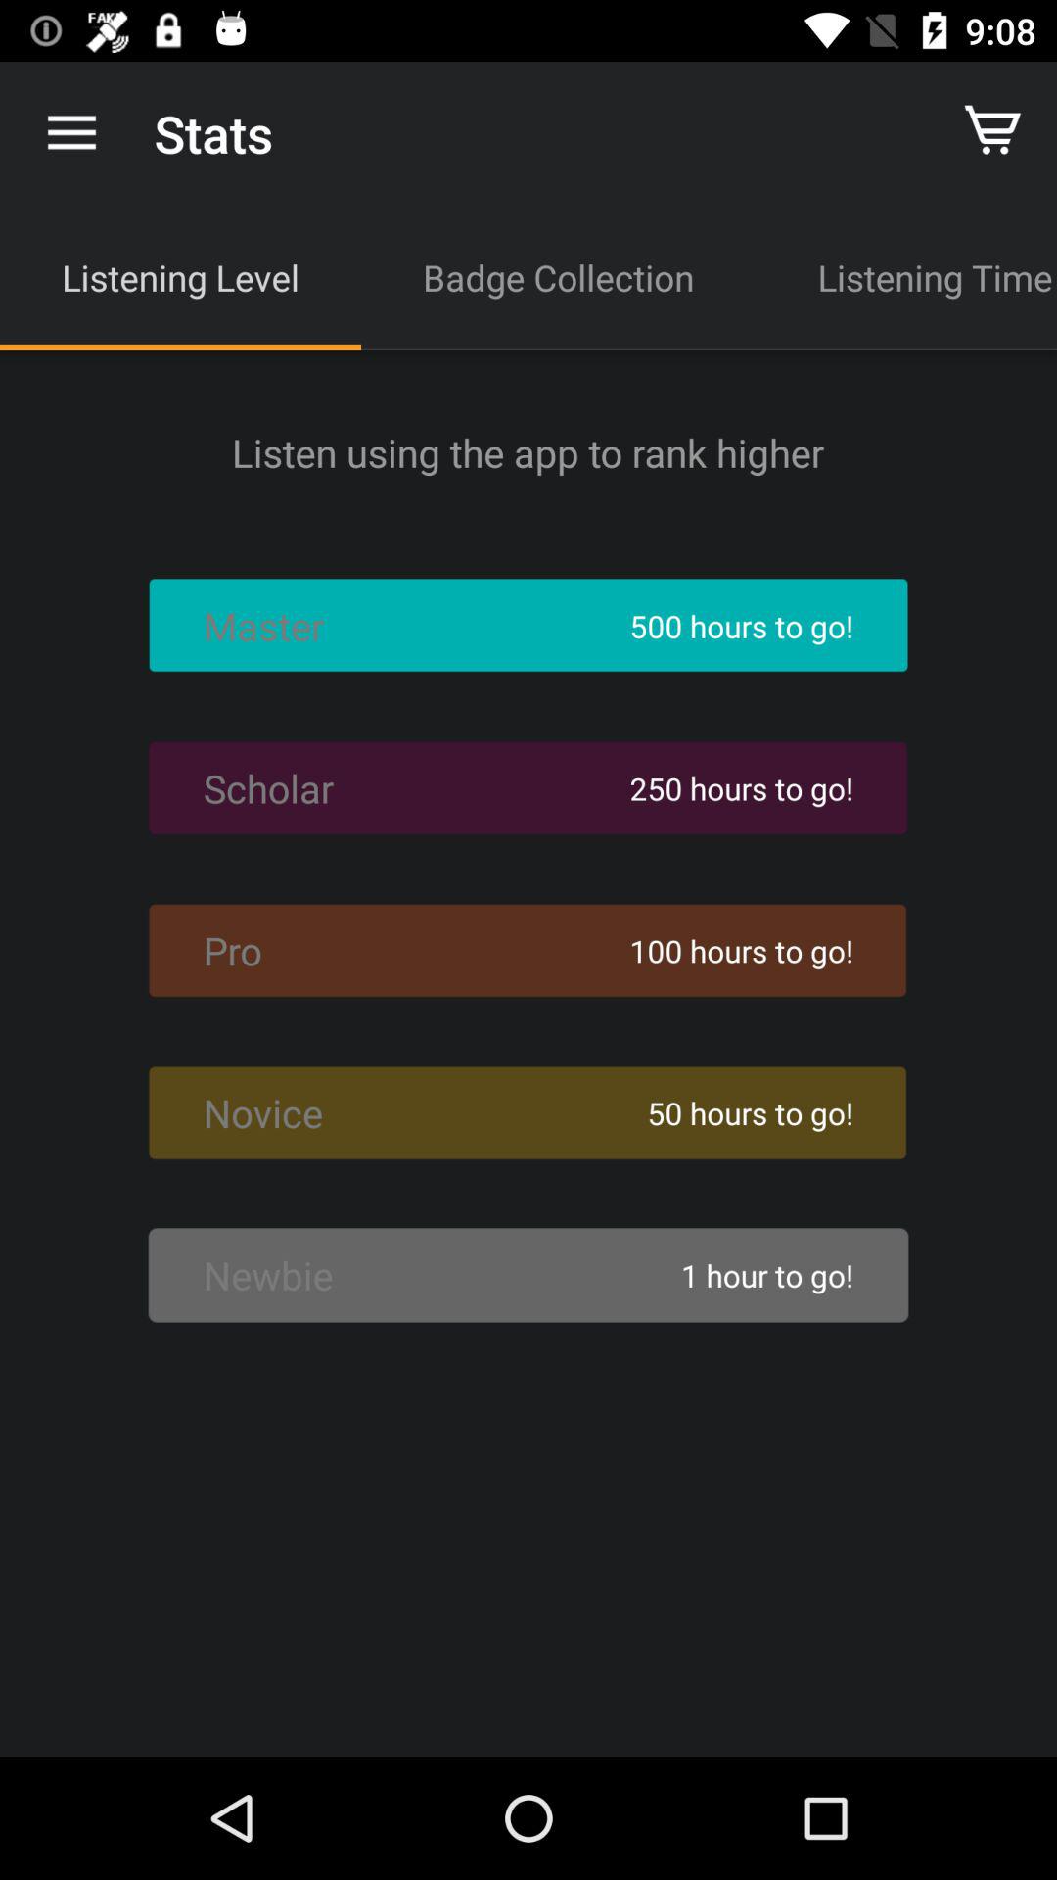 This screenshot has height=1880, width=1057. I want to click on open the app next to the stats, so click(71, 133).